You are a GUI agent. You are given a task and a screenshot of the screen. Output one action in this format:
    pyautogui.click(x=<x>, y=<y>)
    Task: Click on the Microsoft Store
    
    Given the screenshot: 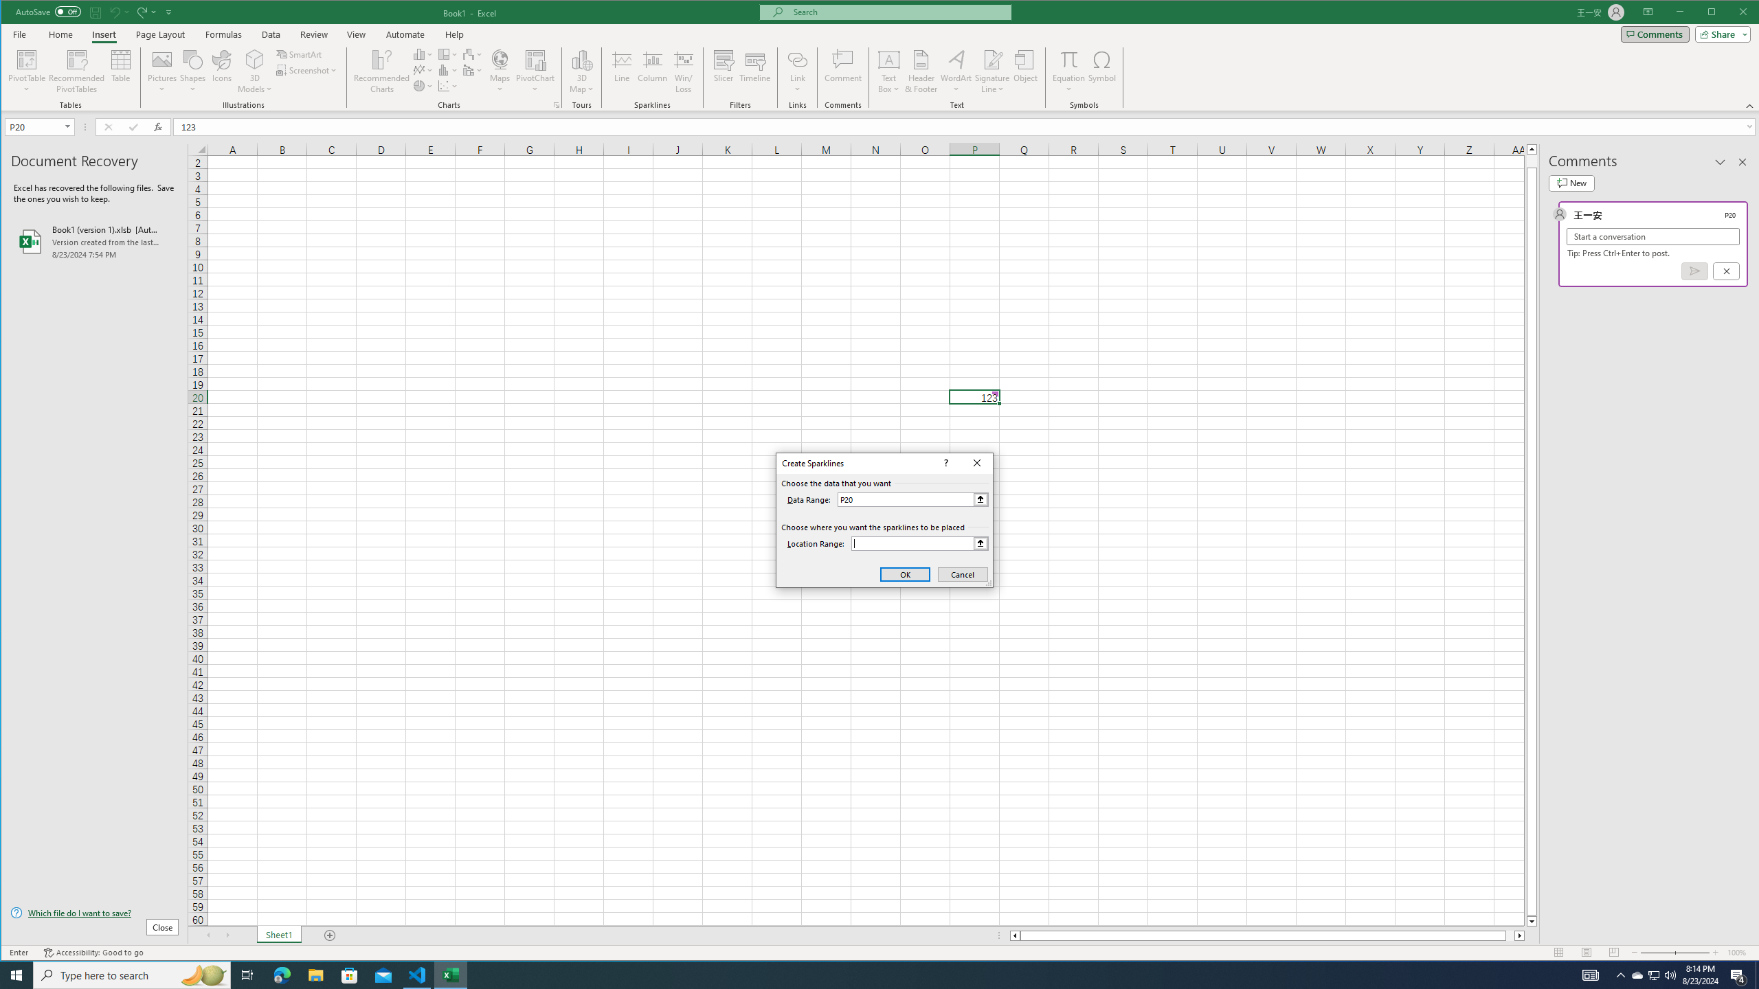 What is the action you would take?
    pyautogui.click(x=350, y=975)
    